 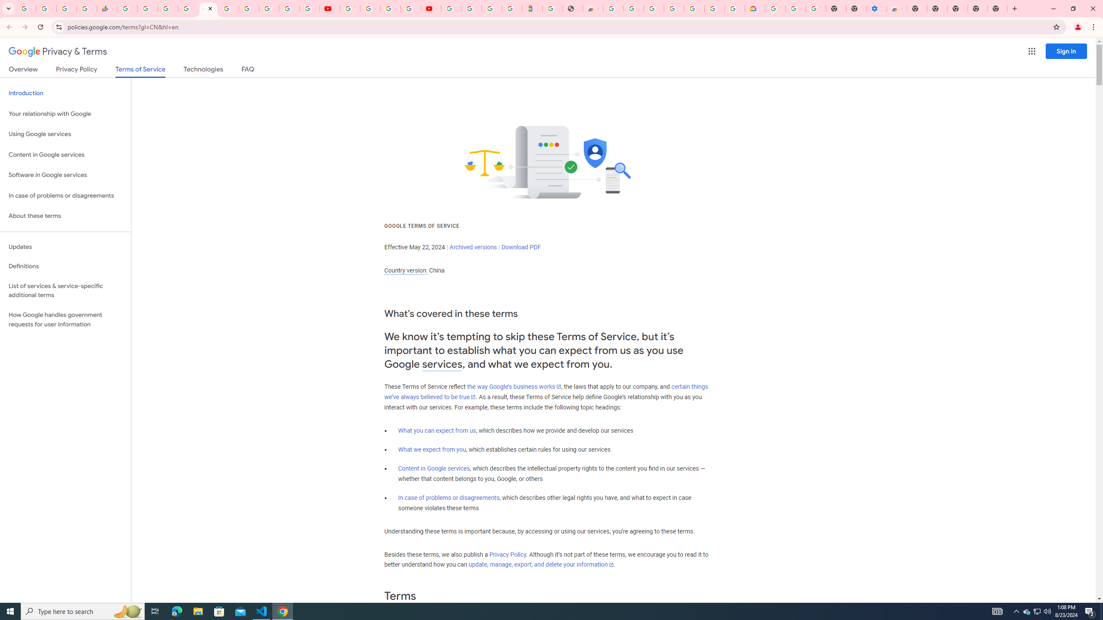 What do you see at coordinates (65, 267) in the screenshot?
I see `Definitions` at bounding box center [65, 267].